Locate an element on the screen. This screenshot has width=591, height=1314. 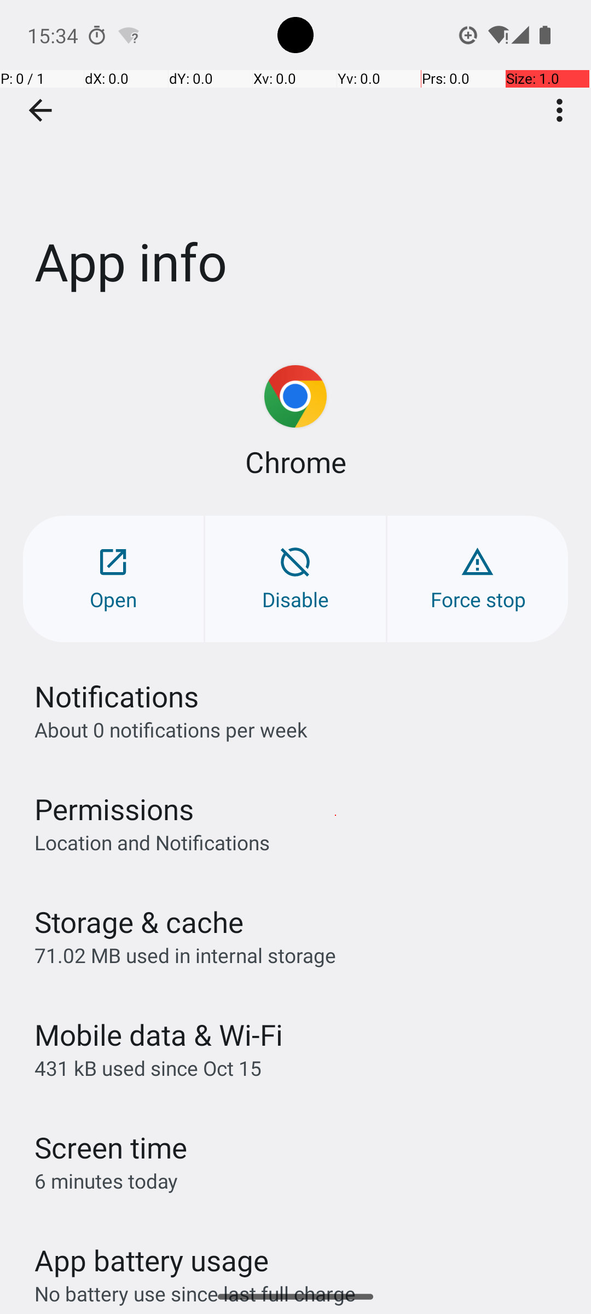
6 minutes today is located at coordinates (106, 1180).